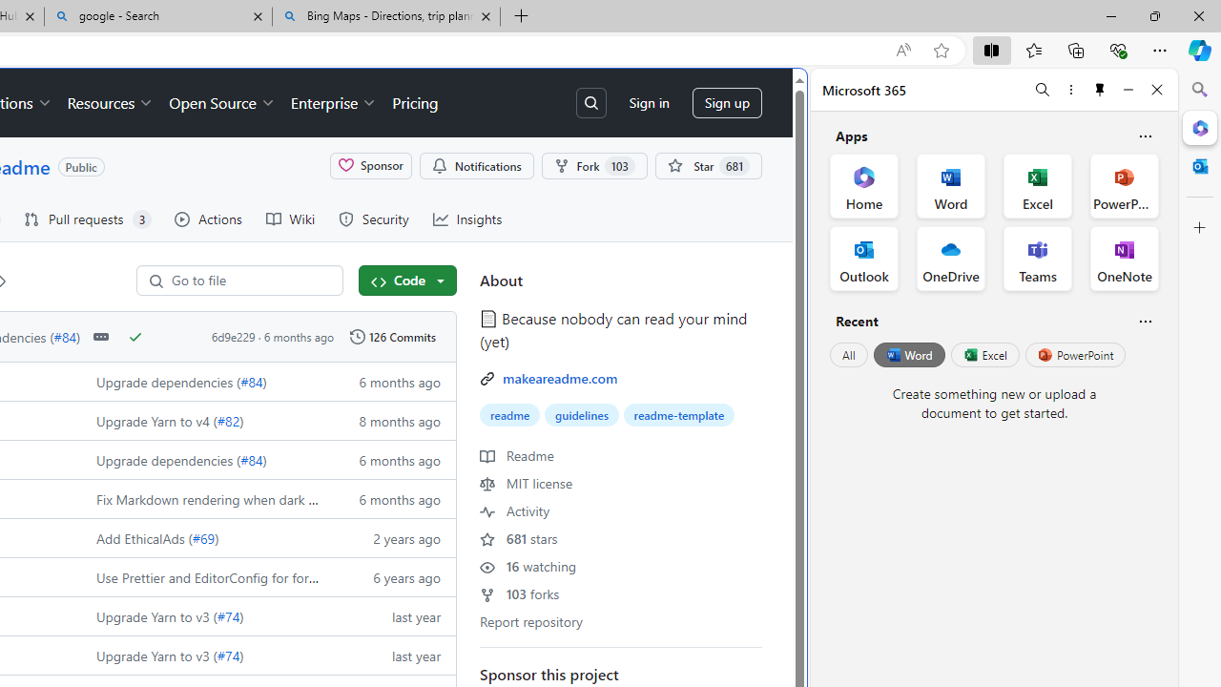 The width and height of the screenshot is (1221, 687). What do you see at coordinates (649, 103) in the screenshot?
I see `Sign in` at bounding box center [649, 103].